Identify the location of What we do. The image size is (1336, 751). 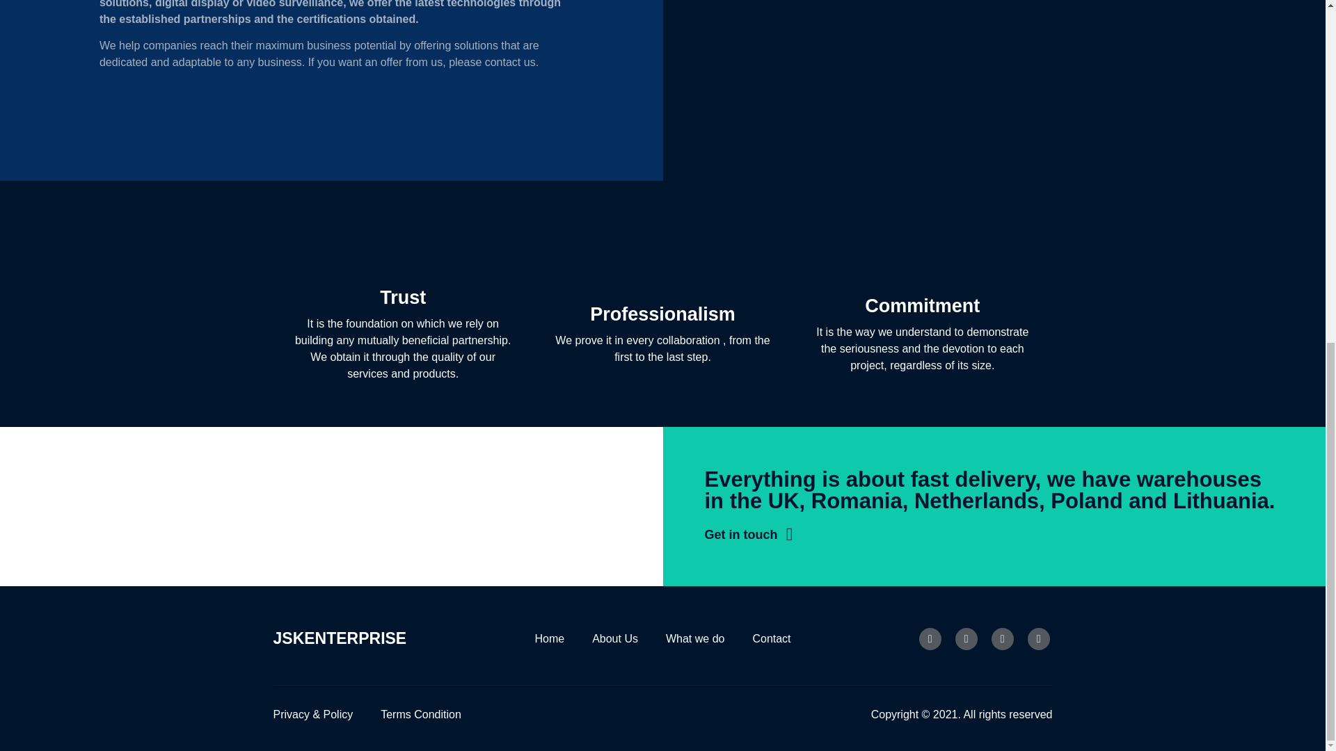
(694, 638).